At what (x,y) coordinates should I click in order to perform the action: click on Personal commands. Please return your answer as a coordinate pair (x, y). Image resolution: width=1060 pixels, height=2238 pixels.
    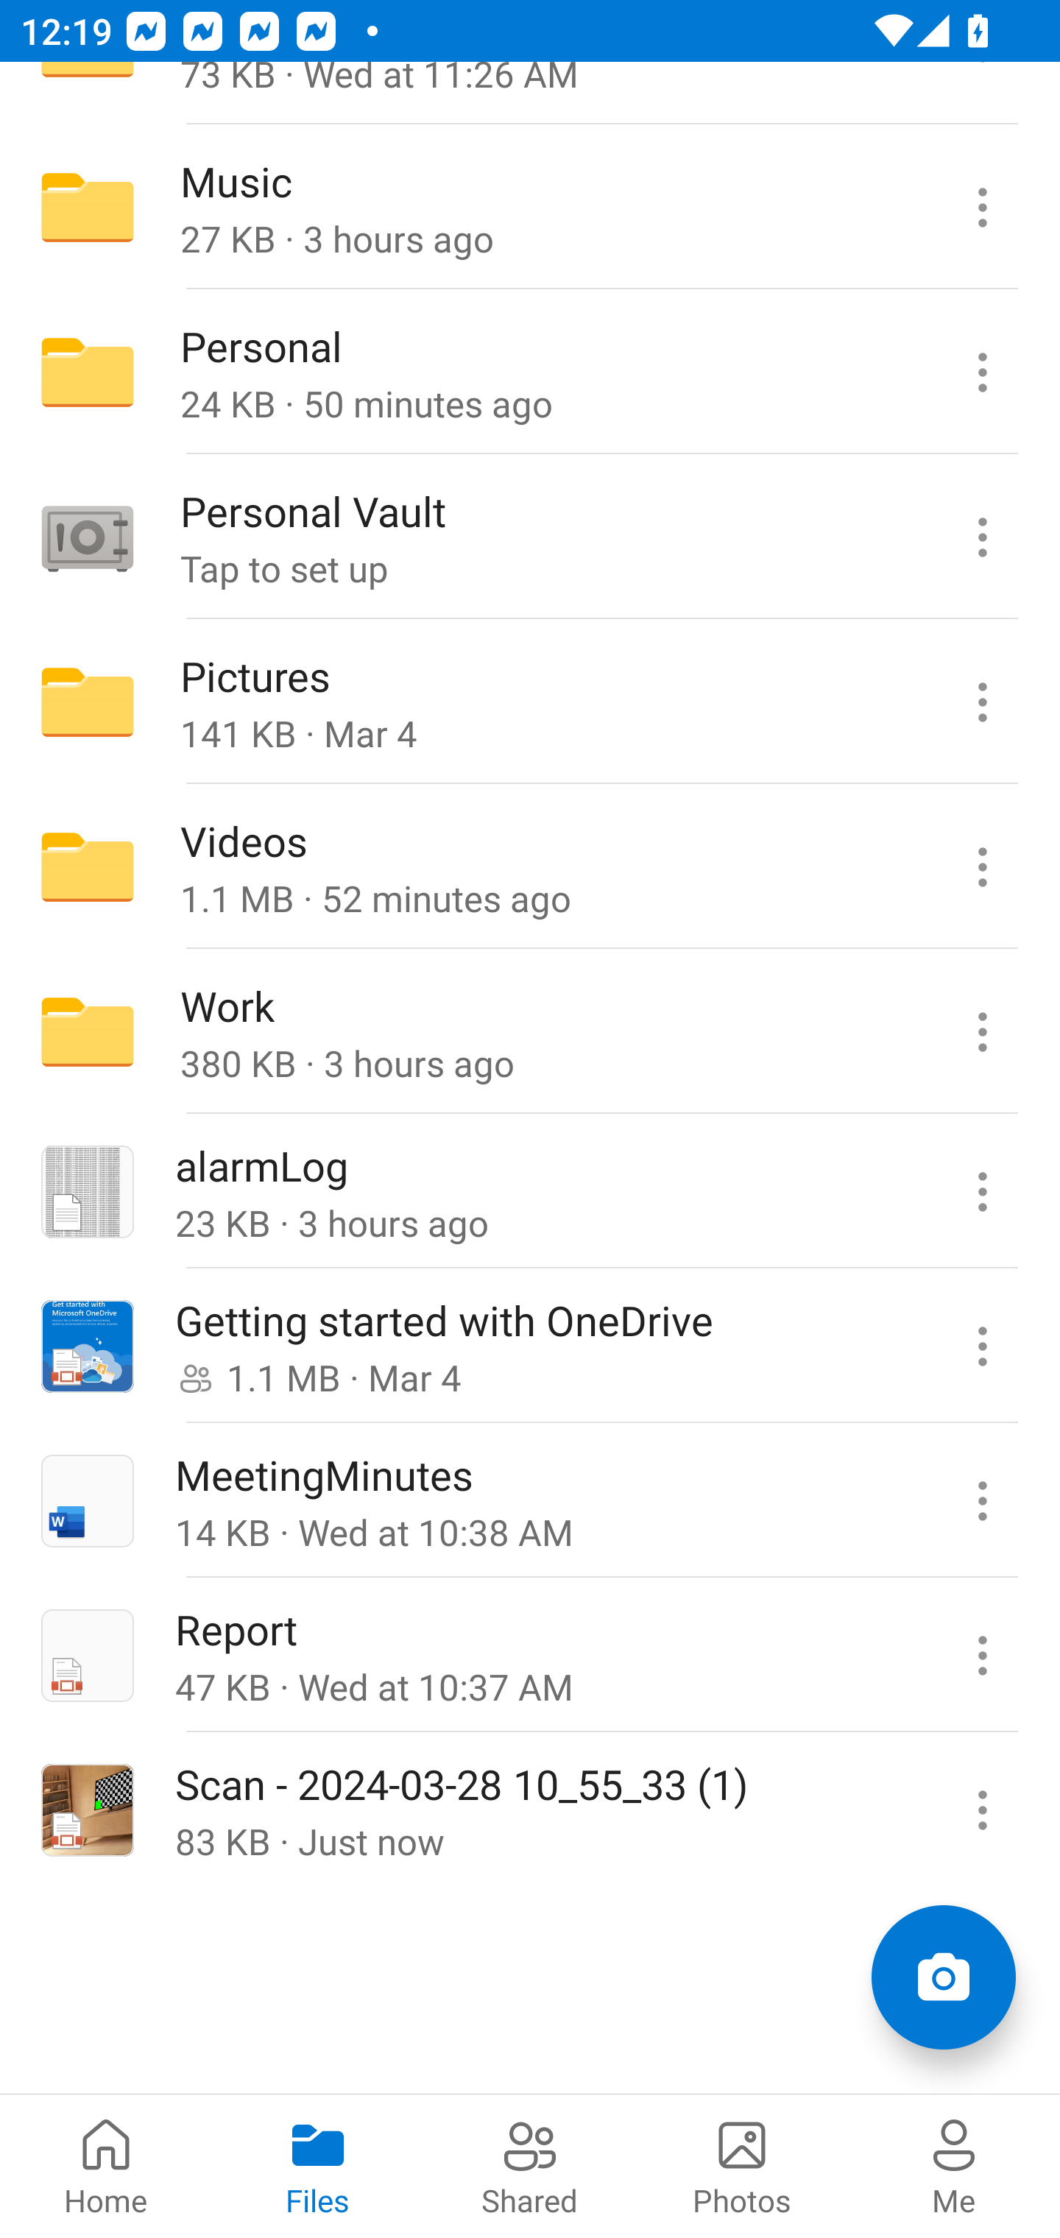
    Looking at the image, I should click on (982, 373).